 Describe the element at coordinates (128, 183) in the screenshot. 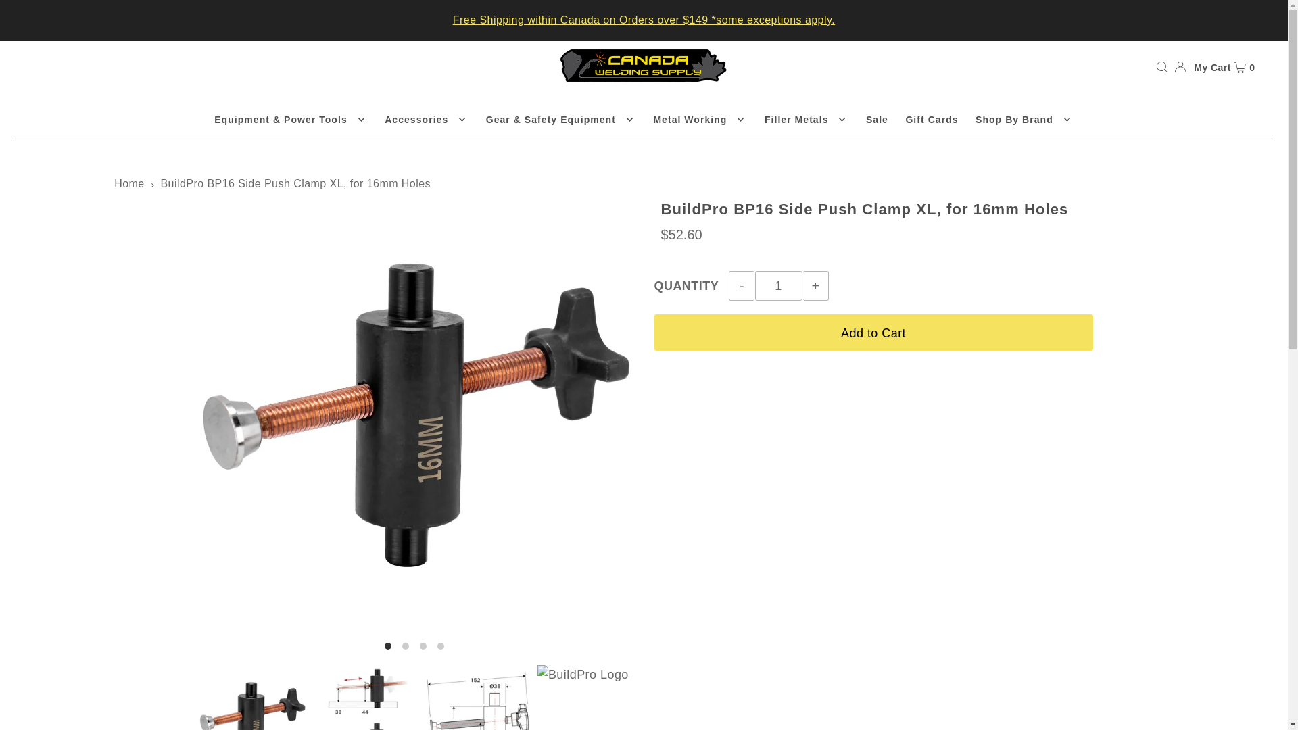

I see `Home` at that location.